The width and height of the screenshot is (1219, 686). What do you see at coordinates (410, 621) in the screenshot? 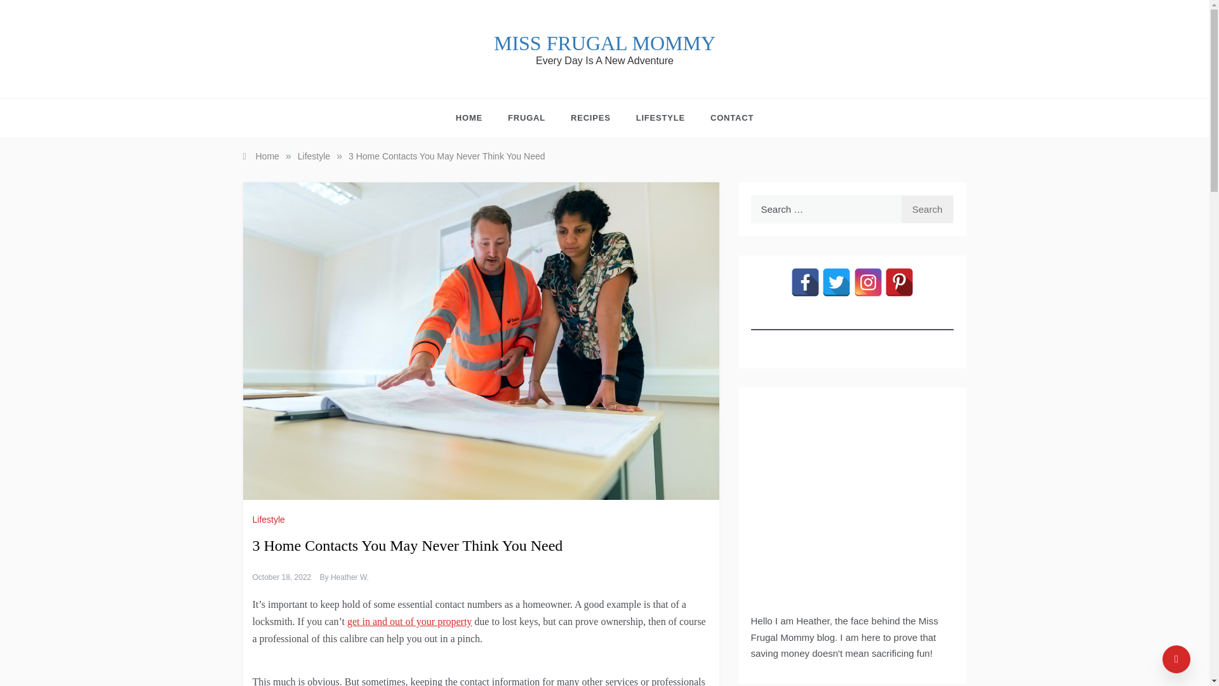
I see `get in and out of your property` at bounding box center [410, 621].